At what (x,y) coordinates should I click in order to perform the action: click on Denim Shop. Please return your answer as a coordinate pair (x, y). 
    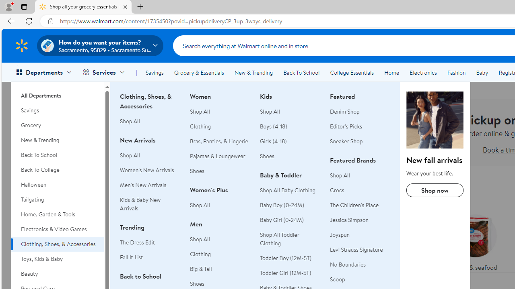
    Looking at the image, I should click on (344, 112).